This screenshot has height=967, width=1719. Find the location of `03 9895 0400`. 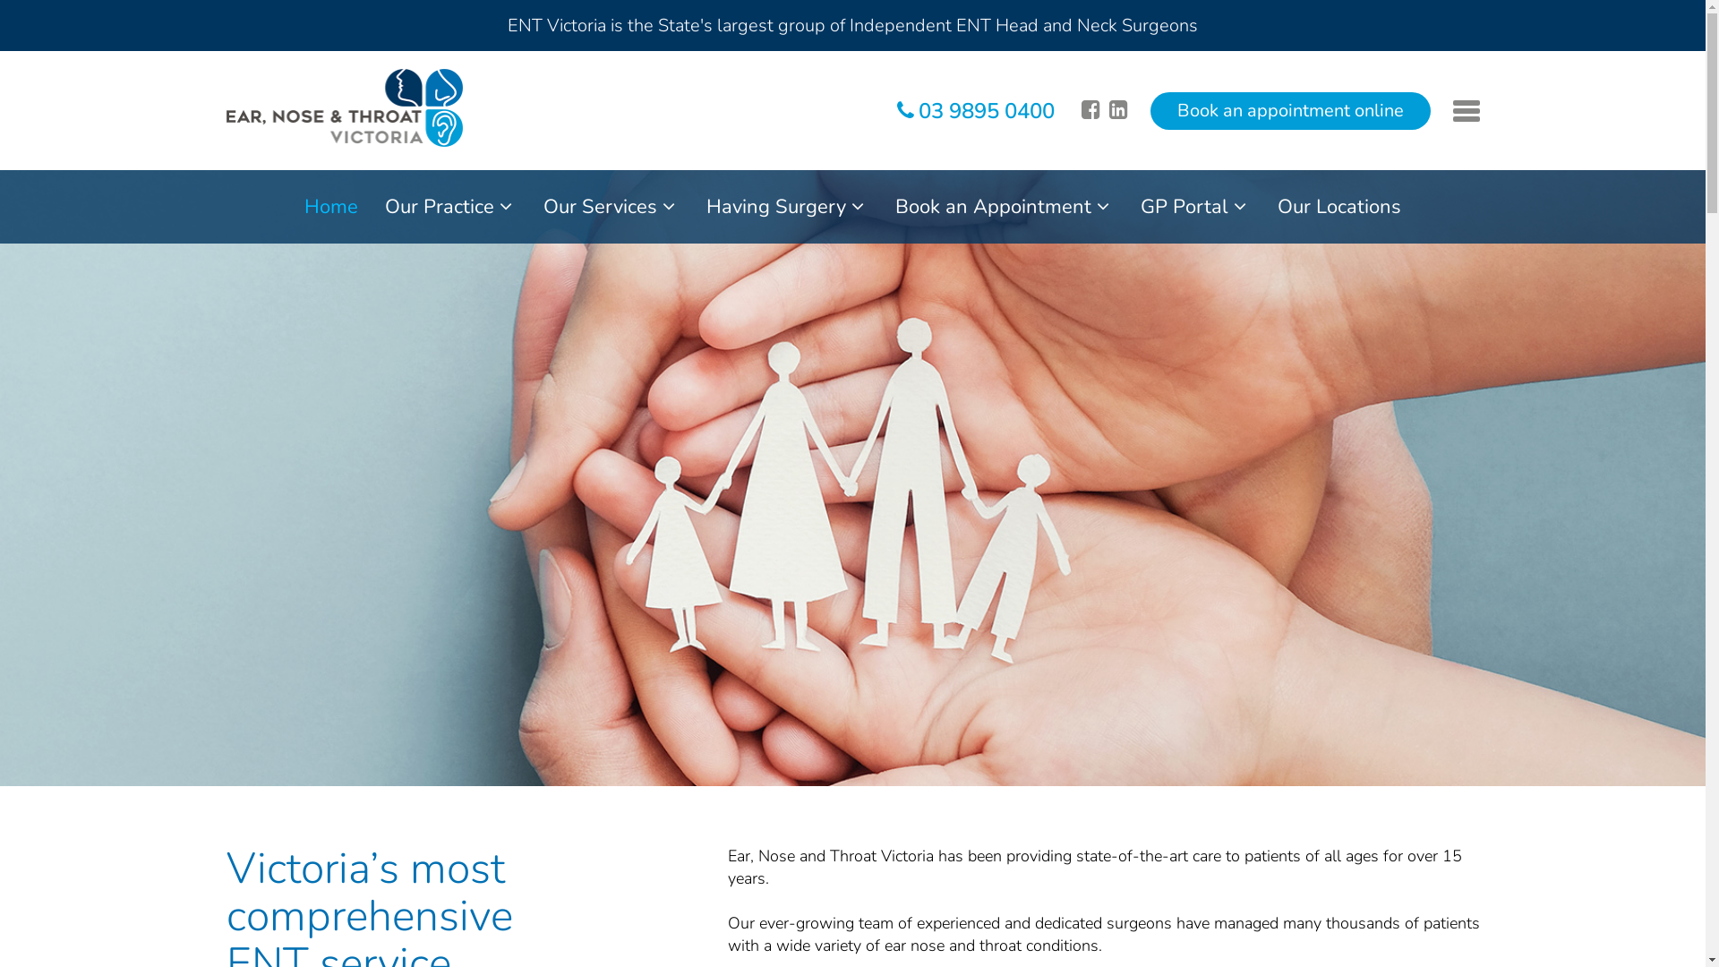

03 9895 0400 is located at coordinates (976, 111).